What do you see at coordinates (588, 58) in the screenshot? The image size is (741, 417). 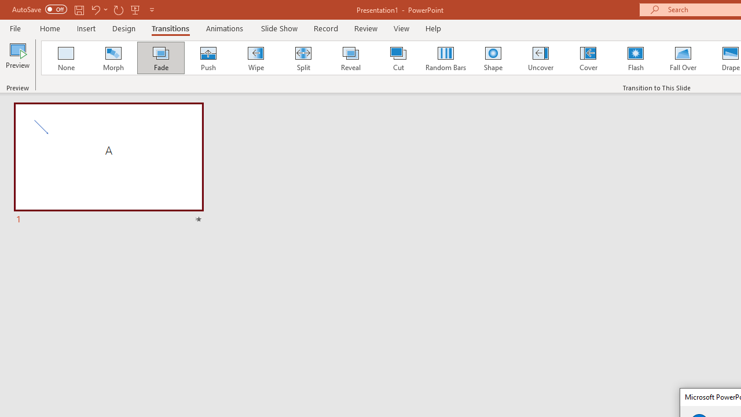 I see `Cover` at bounding box center [588, 58].